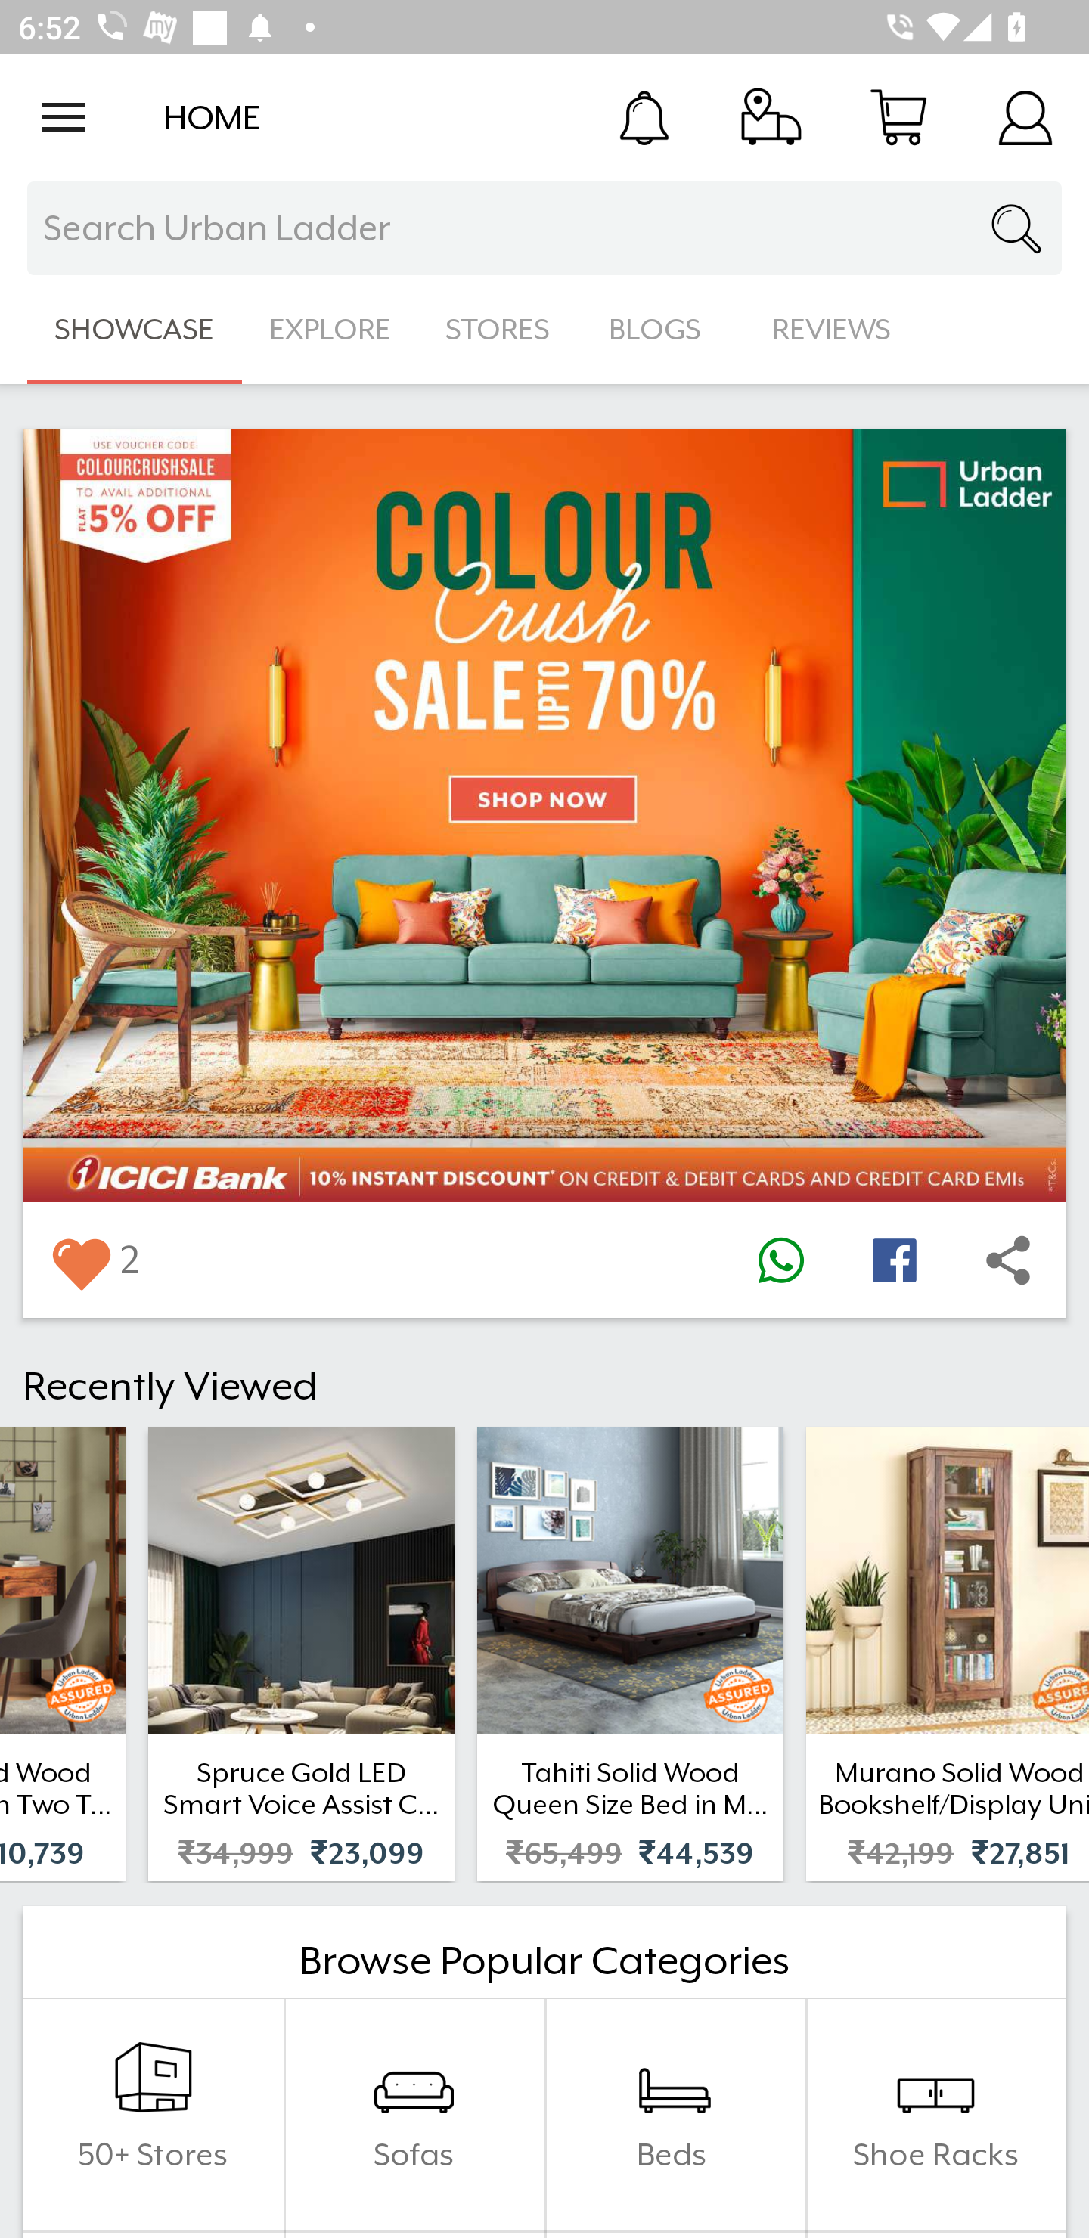 Image resolution: width=1089 pixels, height=2238 pixels. What do you see at coordinates (662, 330) in the screenshot?
I see `BLOGS` at bounding box center [662, 330].